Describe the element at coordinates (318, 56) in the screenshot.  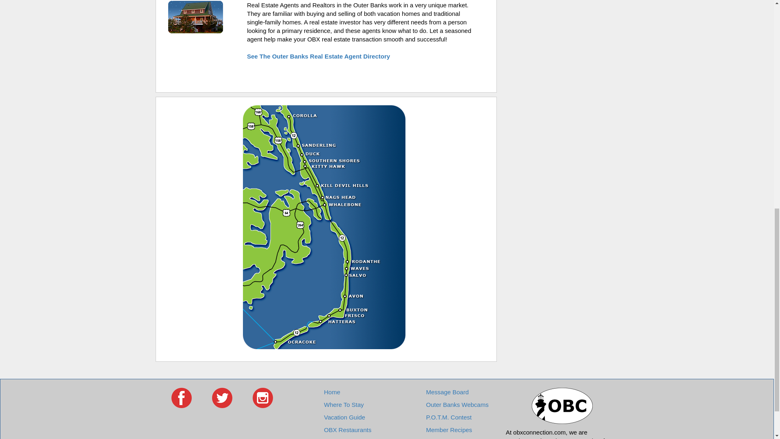
I see `See The Outer Banks Real Estate Agent Directory` at that location.